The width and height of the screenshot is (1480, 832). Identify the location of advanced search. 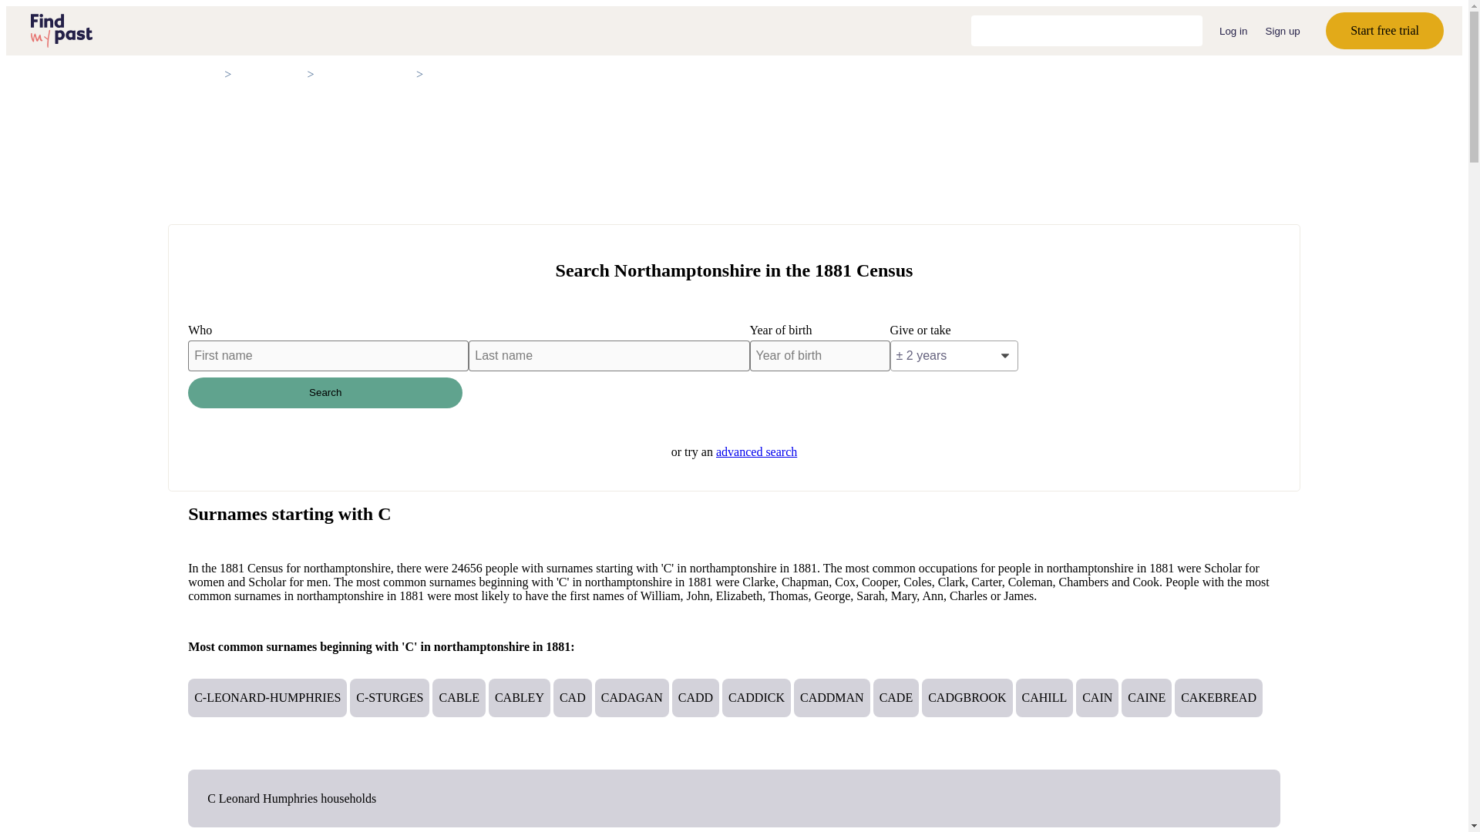
(757, 451).